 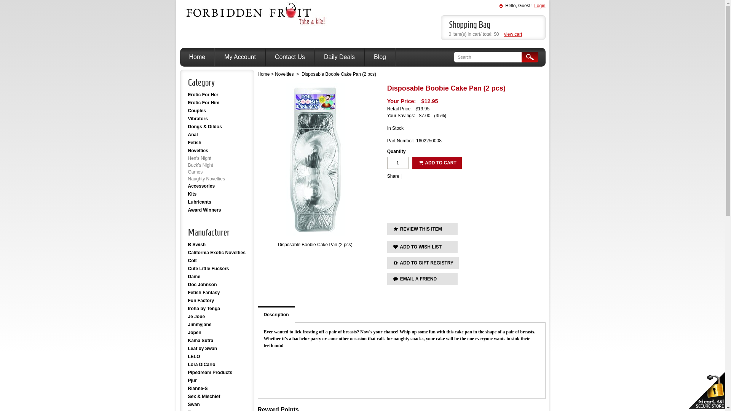 What do you see at coordinates (217, 194) in the screenshot?
I see `Kits` at bounding box center [217, 194].